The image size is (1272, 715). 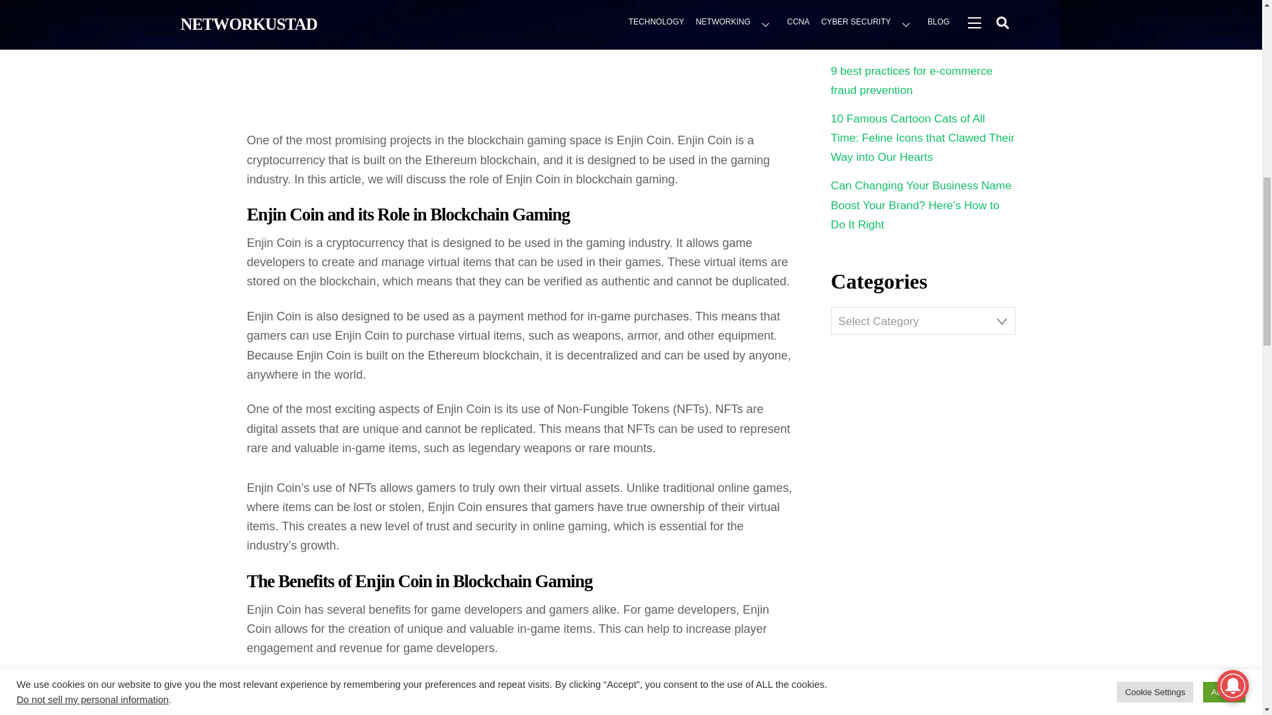 I want to click on Advertisement, so click(x=519, y=65).